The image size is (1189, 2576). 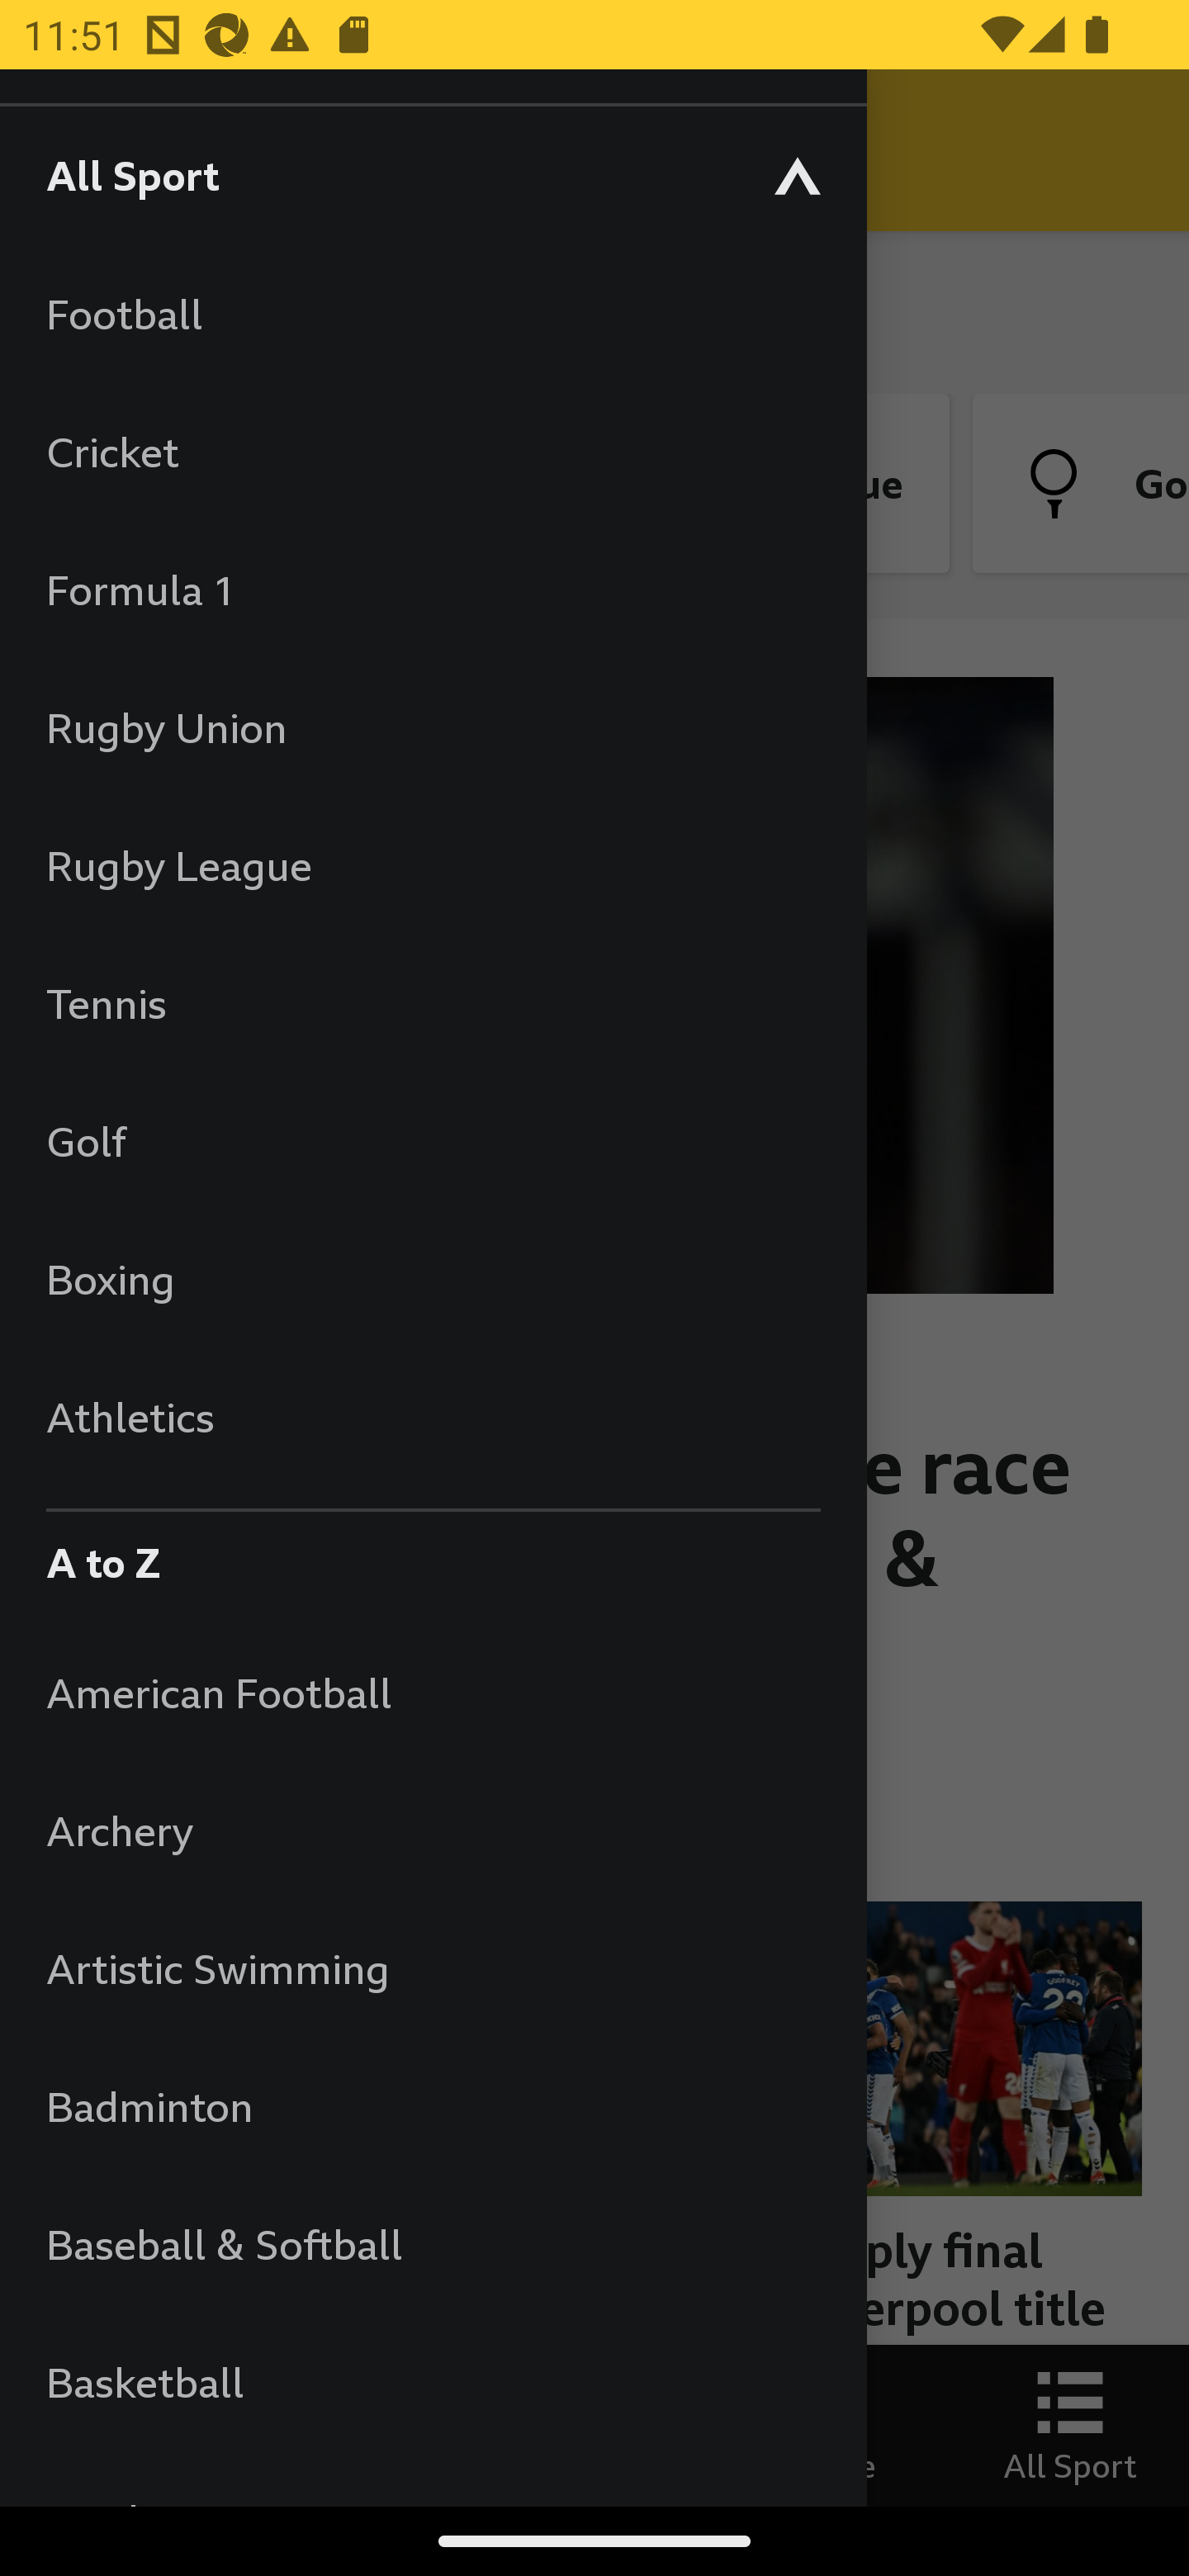 I want to click on Badminton, so click(x=433, y=2107).